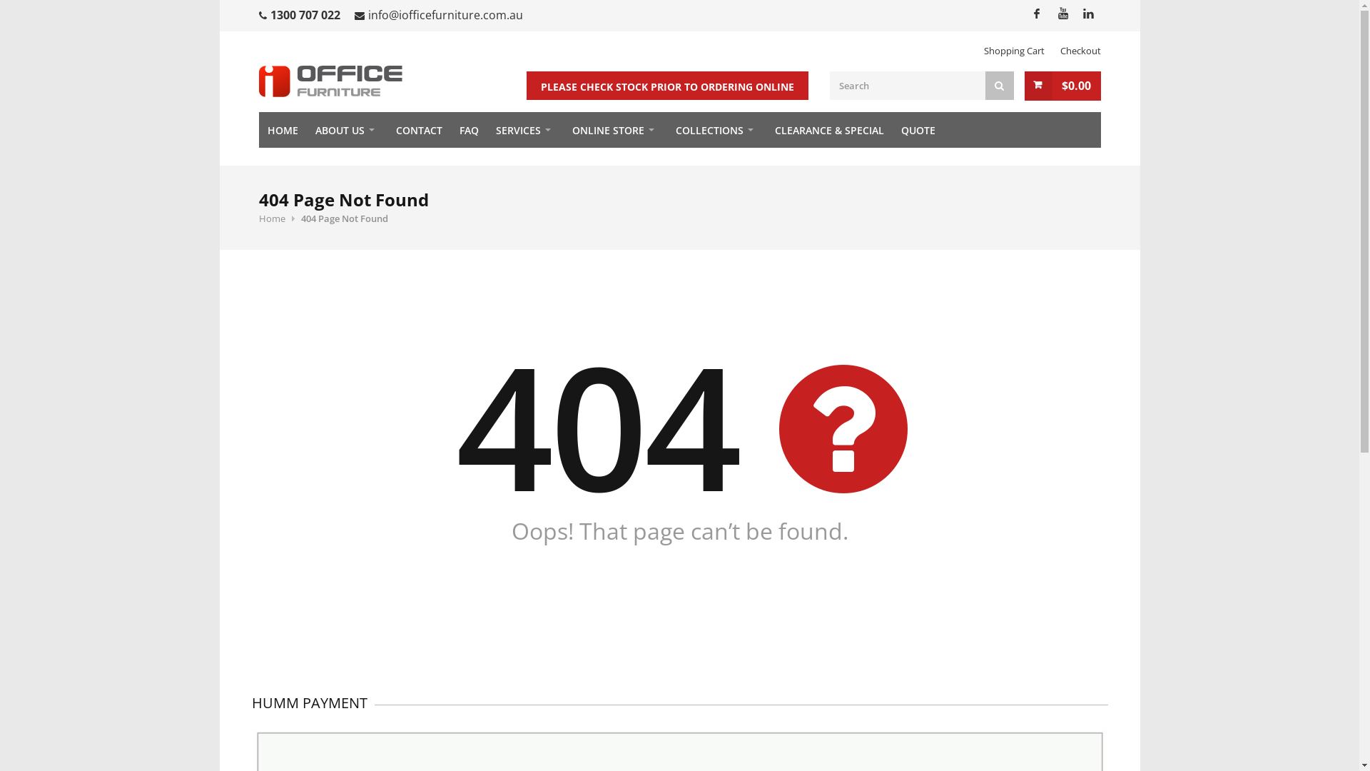 Image resolution: width=1370 pixels, height=771 pixels. I want to click on COLLECTIONS, so click(716, 130).